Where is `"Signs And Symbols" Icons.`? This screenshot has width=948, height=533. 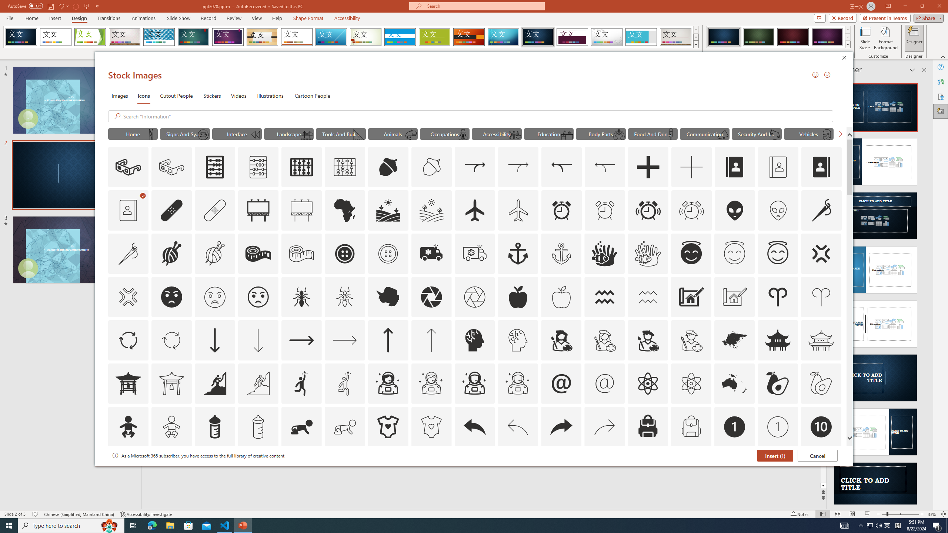
"Signs And Symbols" Icons. is located at coordinates (184, 134).